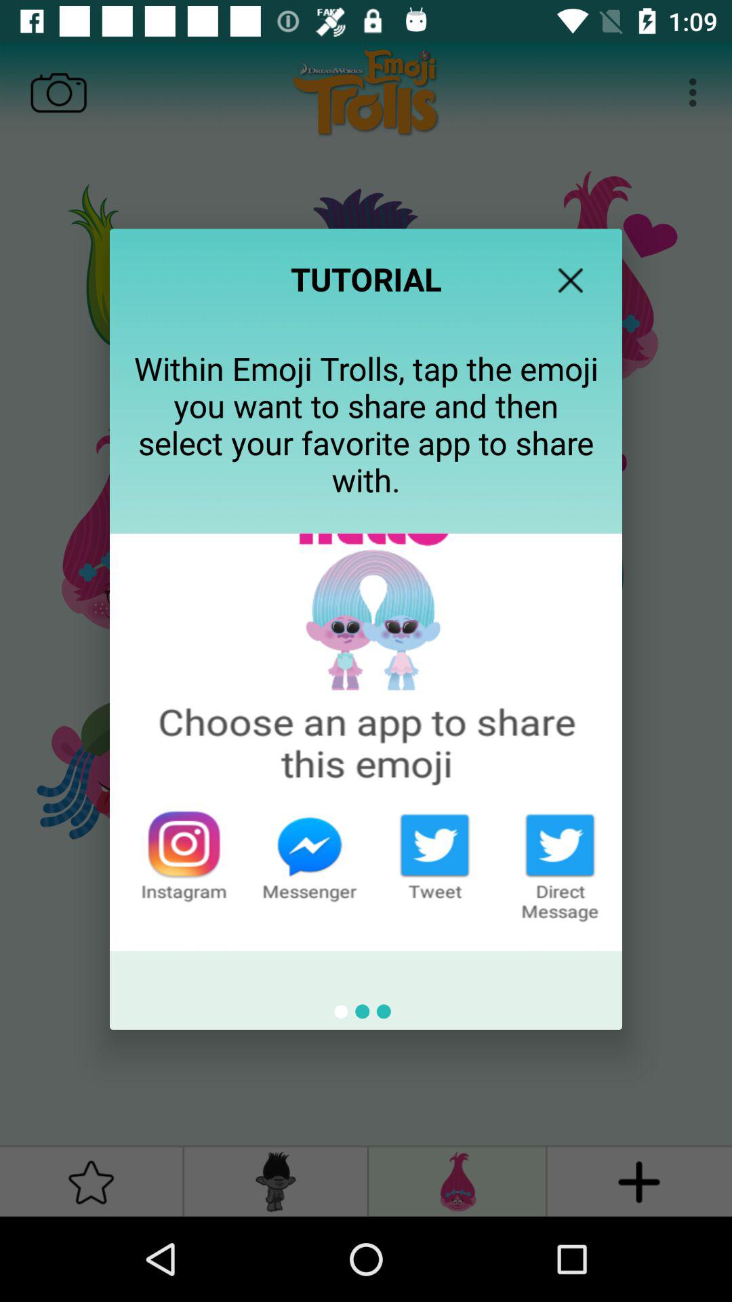 This screenshot has width=732, height=1302. What do you see at coordinates (571, 280) in the screenshot?
I see `close pop-up` at bounding box center [571, 280].